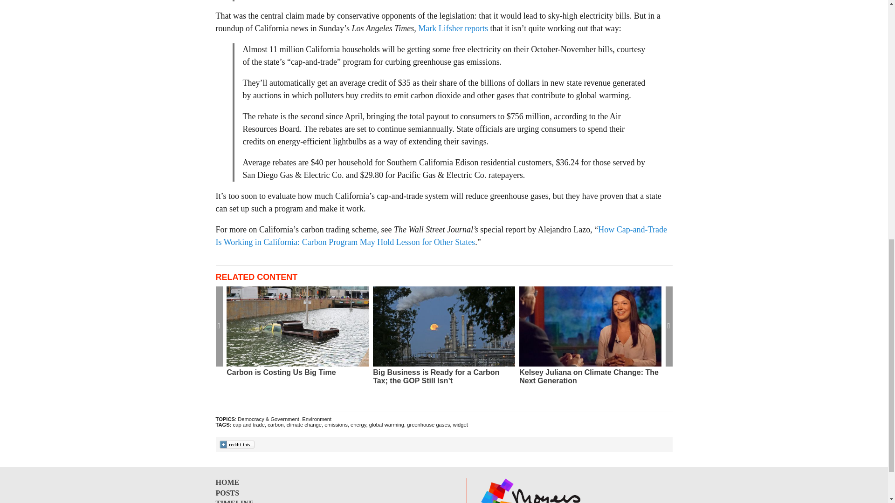 This screenshot has height=503, width=895. What do you see at coordinates (453, 28) in the screenshot?
I see `Mark Lifsher reports` at bounding box center [453, 28].